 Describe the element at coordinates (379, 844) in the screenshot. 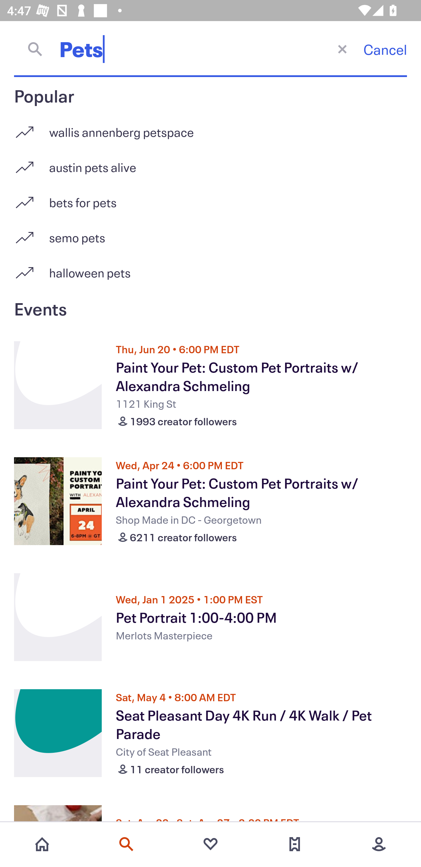

I see `More` at that location.